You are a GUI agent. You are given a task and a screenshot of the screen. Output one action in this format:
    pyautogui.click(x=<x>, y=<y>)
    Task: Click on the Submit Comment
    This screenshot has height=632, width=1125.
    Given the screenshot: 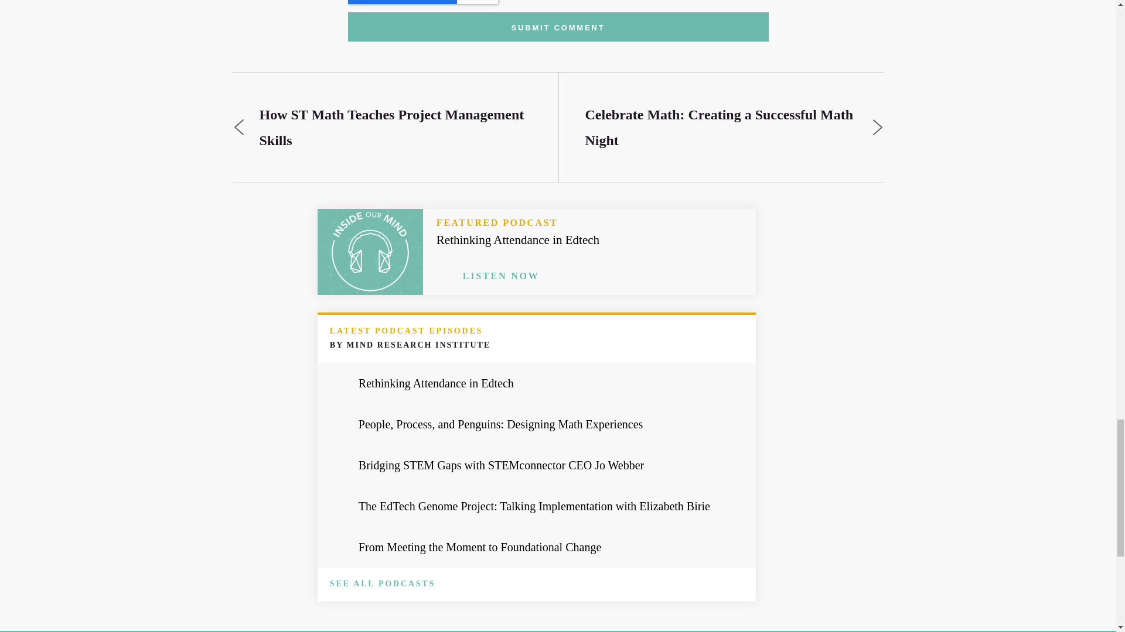 What is the action you would take?
    pyautogui.click(x=558, y=27)
    